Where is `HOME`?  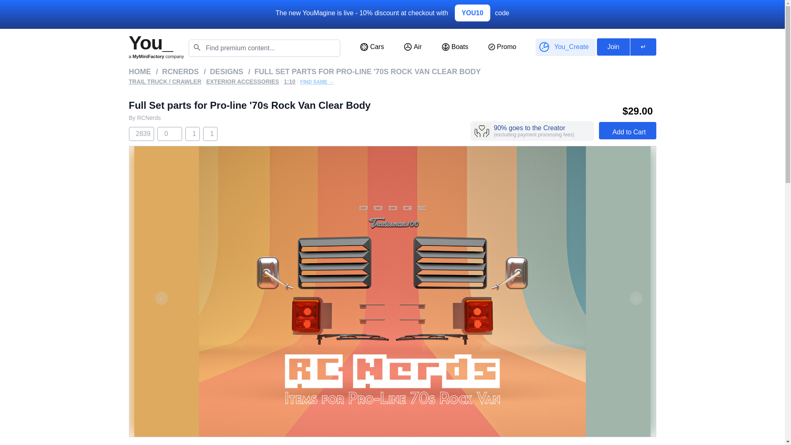
HOME is located at coordinates (139, 71).